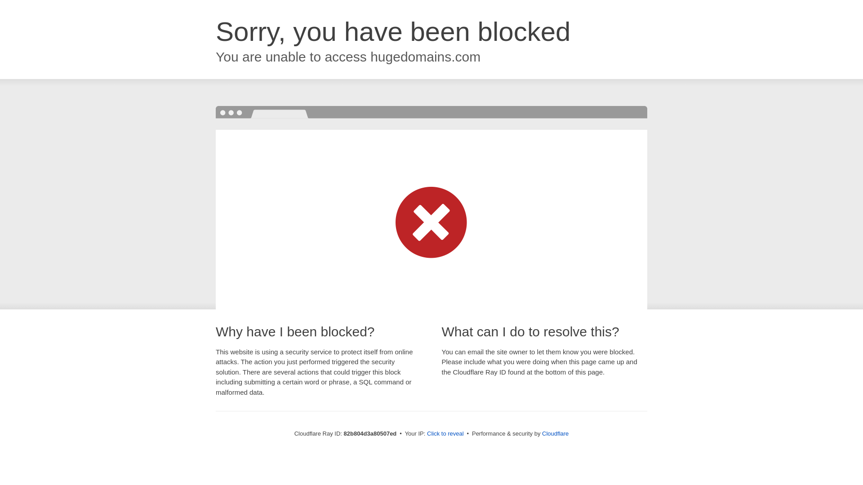 This screenshot has width=863, height=485. What do you see at coordinates (556, 434) in the screenshot?
I see `Cloudflare` at bounding box center [556, 434].